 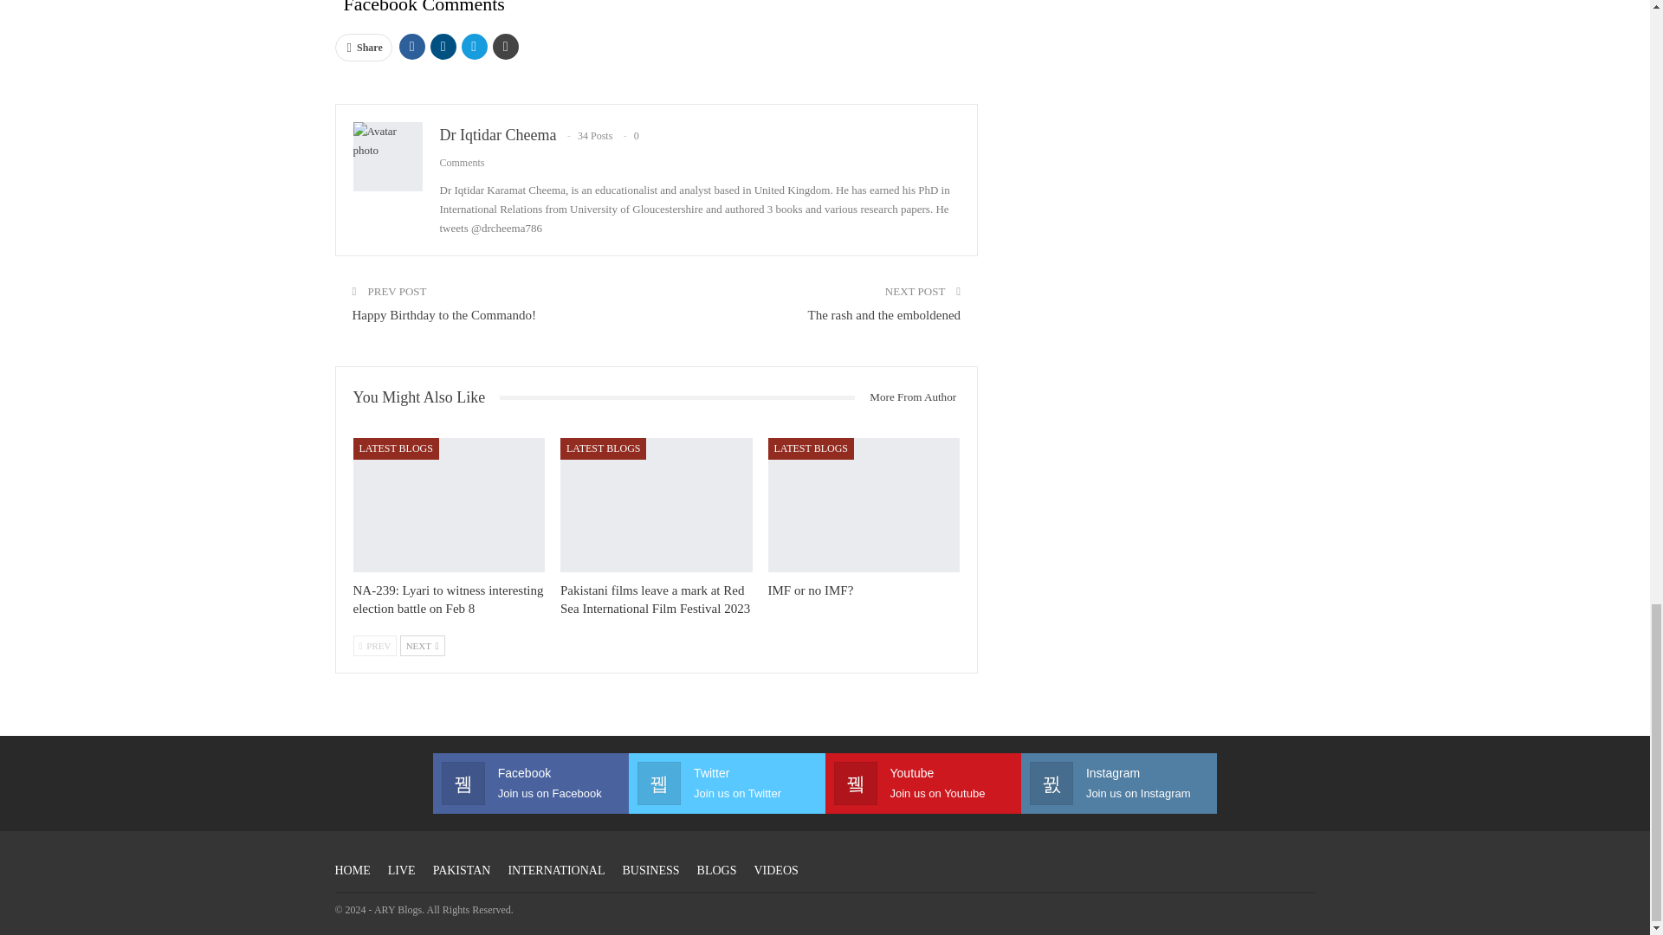 What do you see at coordinates (443, 315) in the screenshot?
I see `Happy Birthday to the Commando!` at bounding box center [443, 315].